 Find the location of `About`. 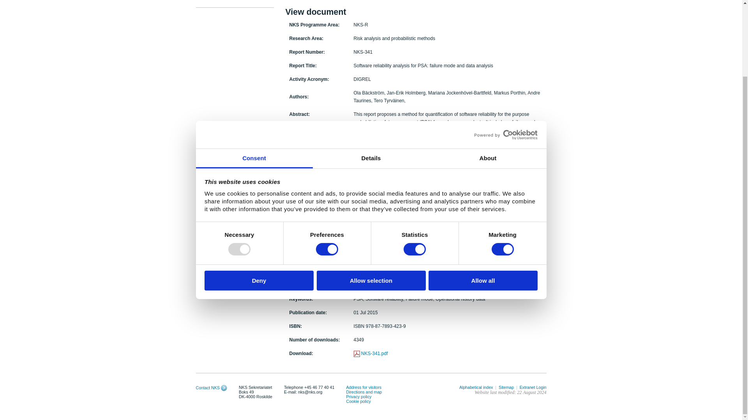

About is located at coordinates (488, 70).